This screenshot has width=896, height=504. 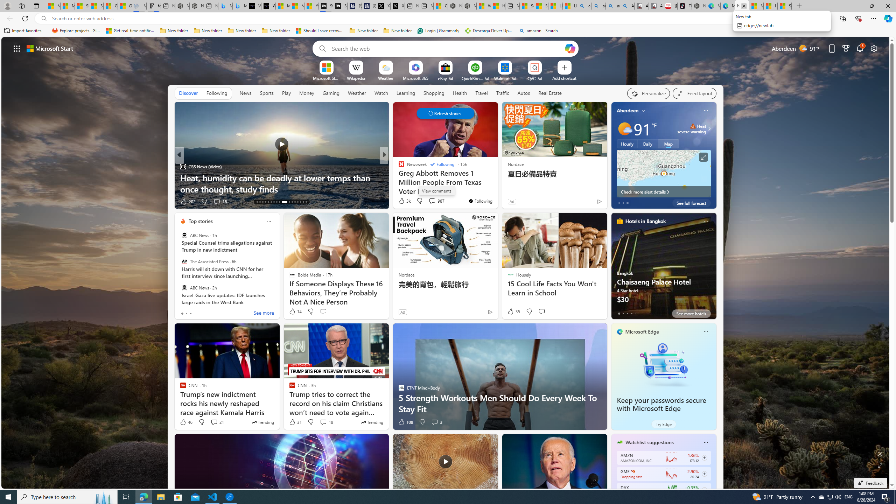 What do you see at coordinates (480, 201) in the screenshot?
I see `You're following Newsweek` at bounding box center [480, 201].